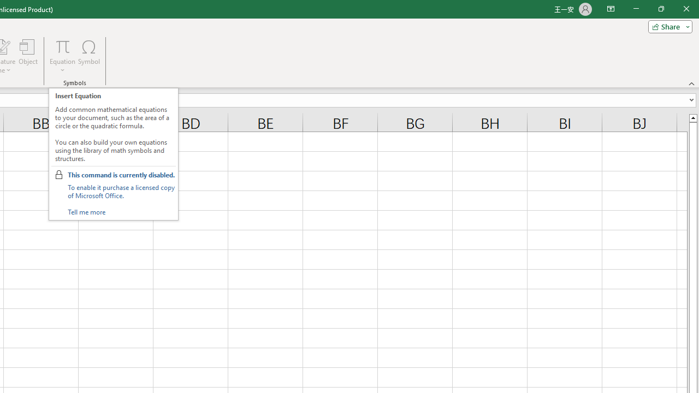 The width and height of the screenshot is (699, 393). What do you see at coordinates (28, 56) in the screenshot?
I see `Object...` at bounding box center [28, 56].